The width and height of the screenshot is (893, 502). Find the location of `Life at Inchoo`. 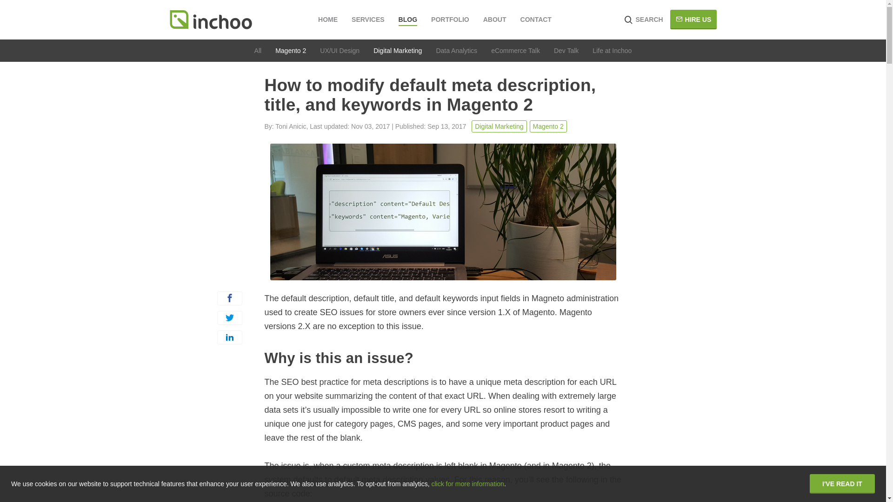

Life at Inchoo is located at coordinates (612, 50).